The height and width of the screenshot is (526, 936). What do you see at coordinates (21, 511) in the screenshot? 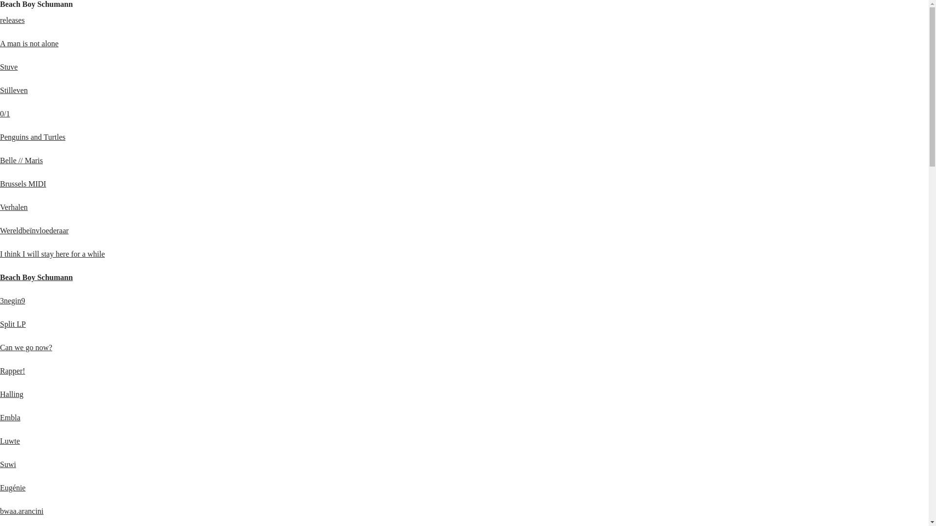
I see `bwaa.arancini` at bounding box center [21, 511].